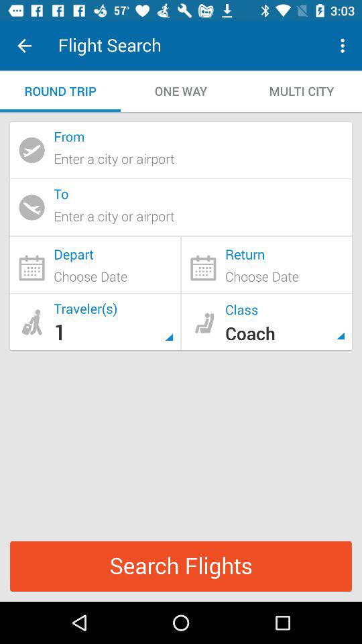  Describe the element at coordinates (60, 91) in the screenshot. I see `launch icon next to the one way icon` at that location.